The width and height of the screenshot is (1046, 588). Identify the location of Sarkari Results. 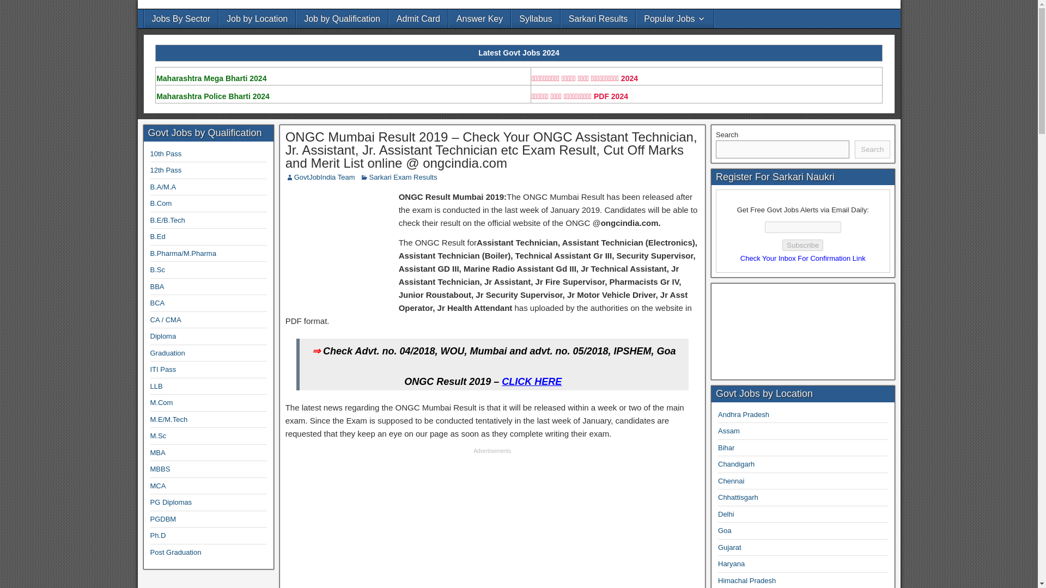
(598, 19).